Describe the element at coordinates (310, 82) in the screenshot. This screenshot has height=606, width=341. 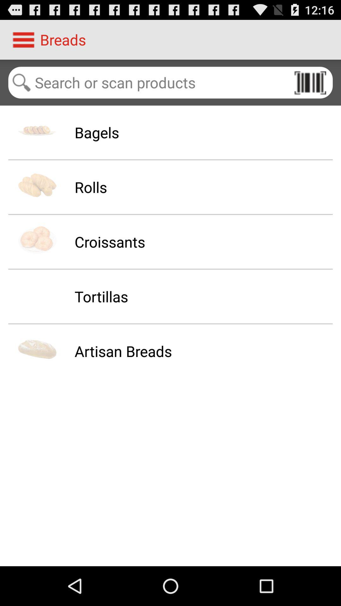
I see `choose icon at the top right corner` at that location.